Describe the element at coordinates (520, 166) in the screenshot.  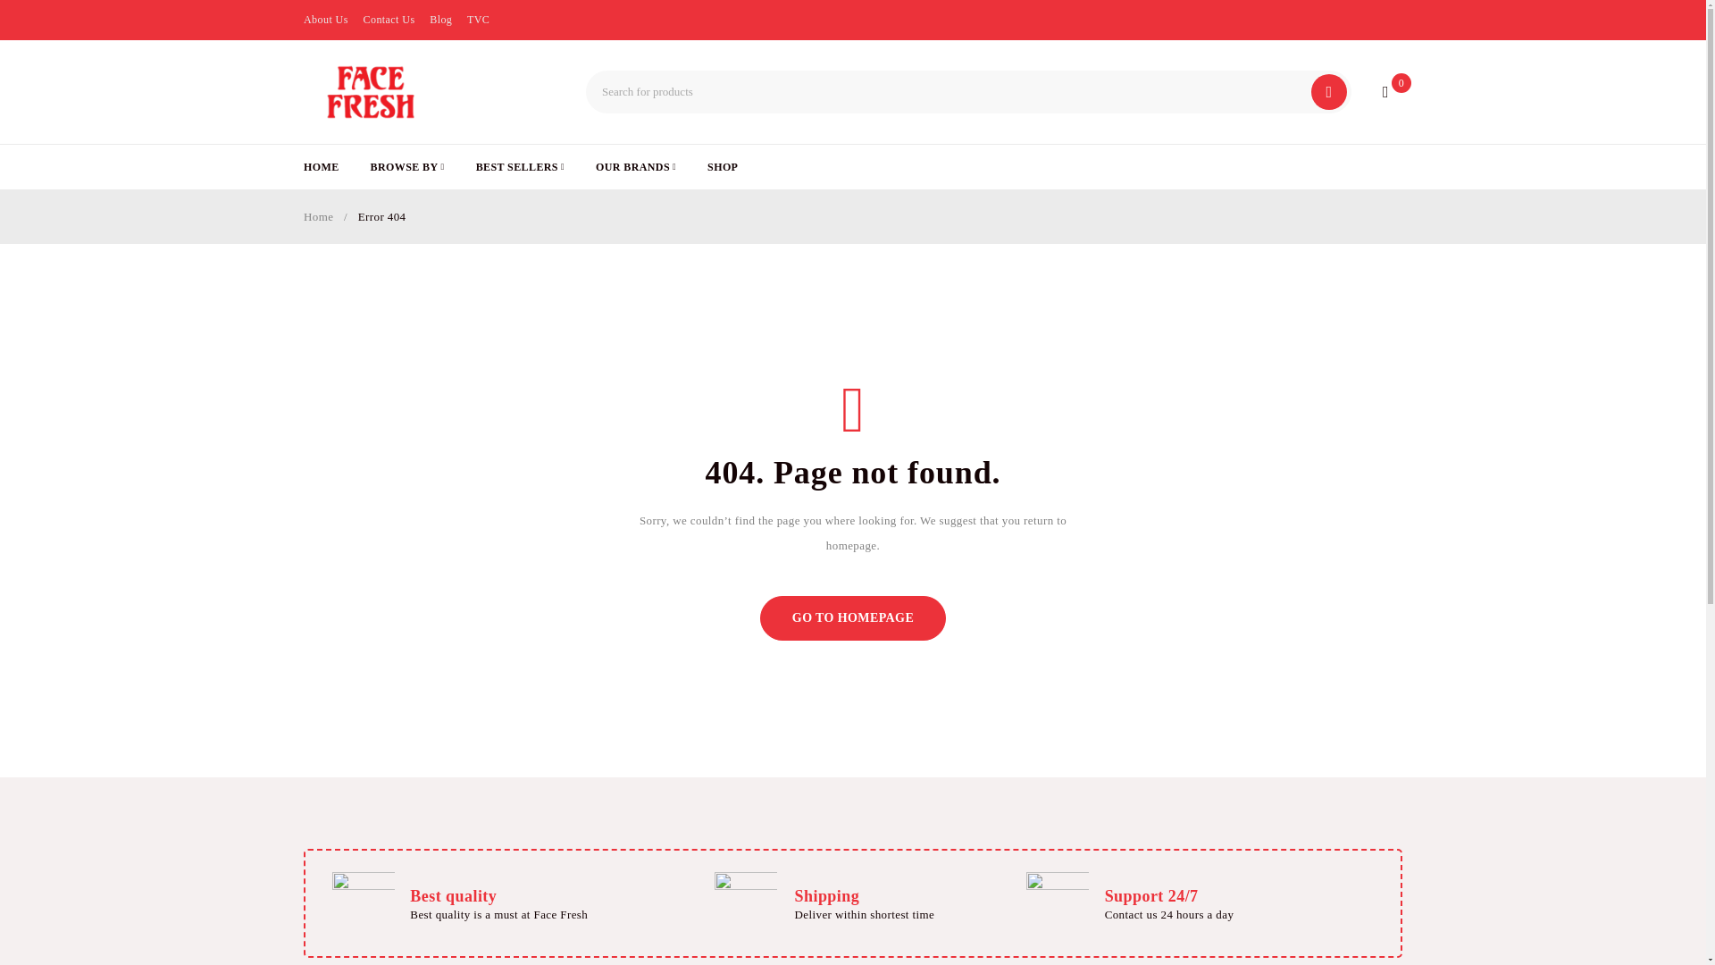
I see `BEST SELLERS` at that location.